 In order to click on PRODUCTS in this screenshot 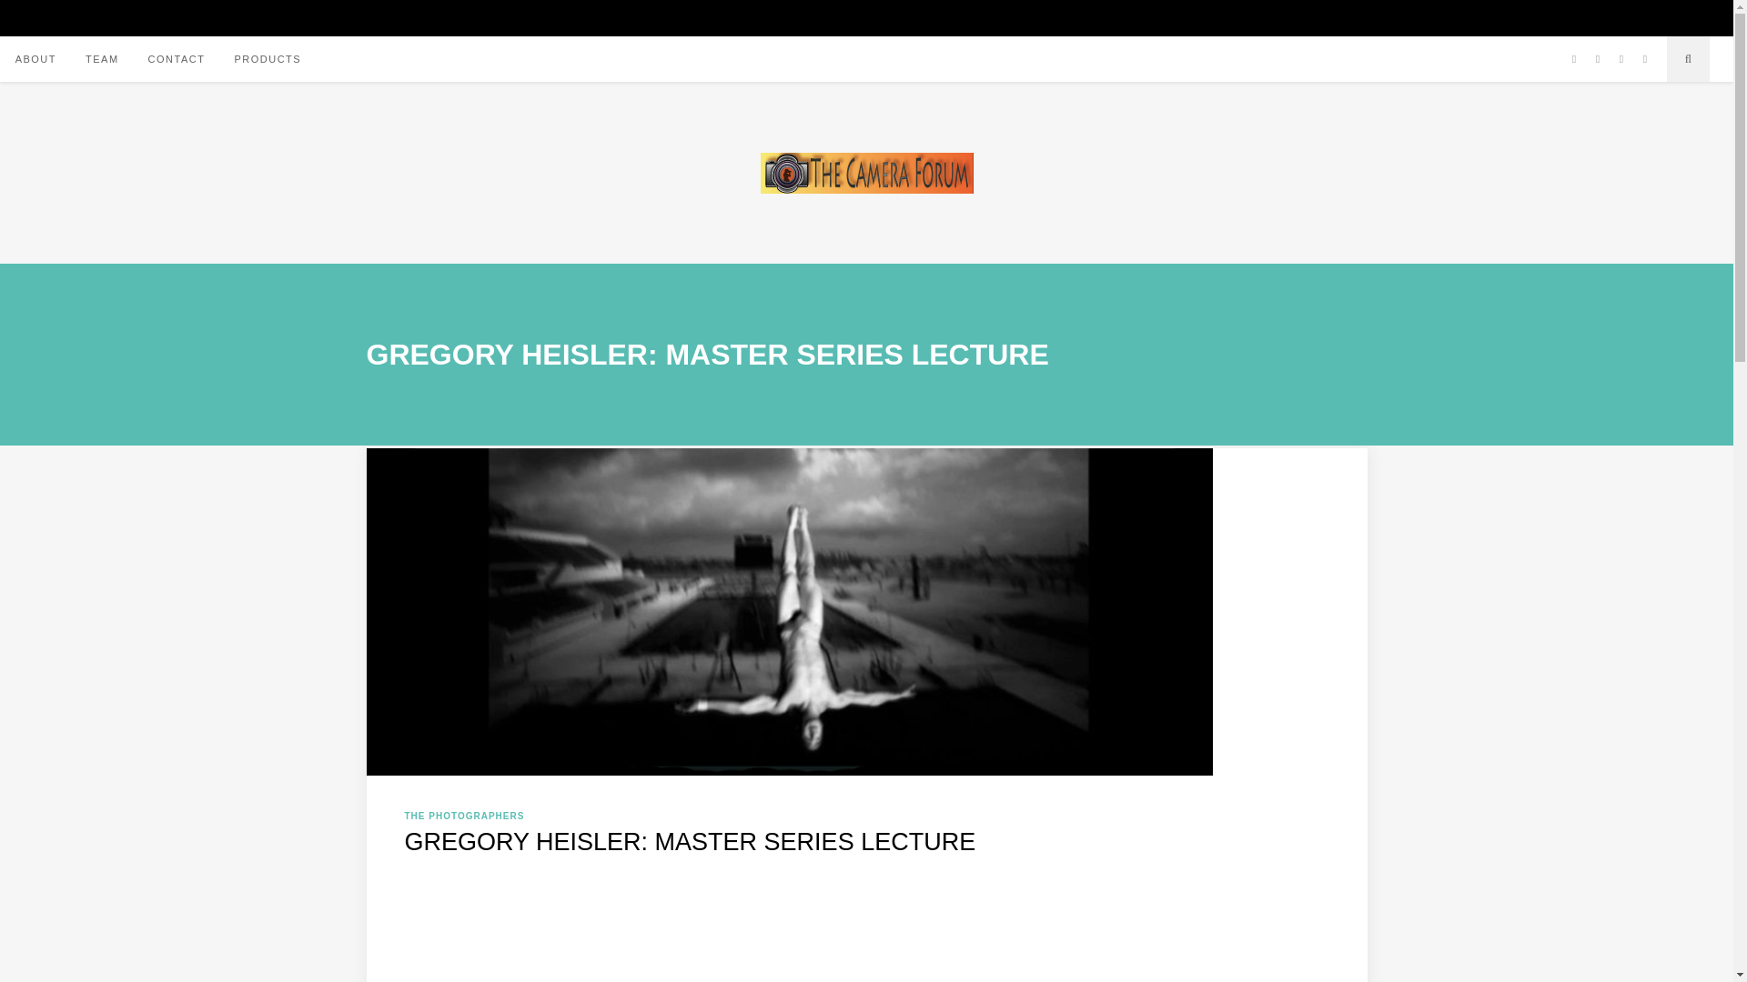, I will do `click(268, 58)`.